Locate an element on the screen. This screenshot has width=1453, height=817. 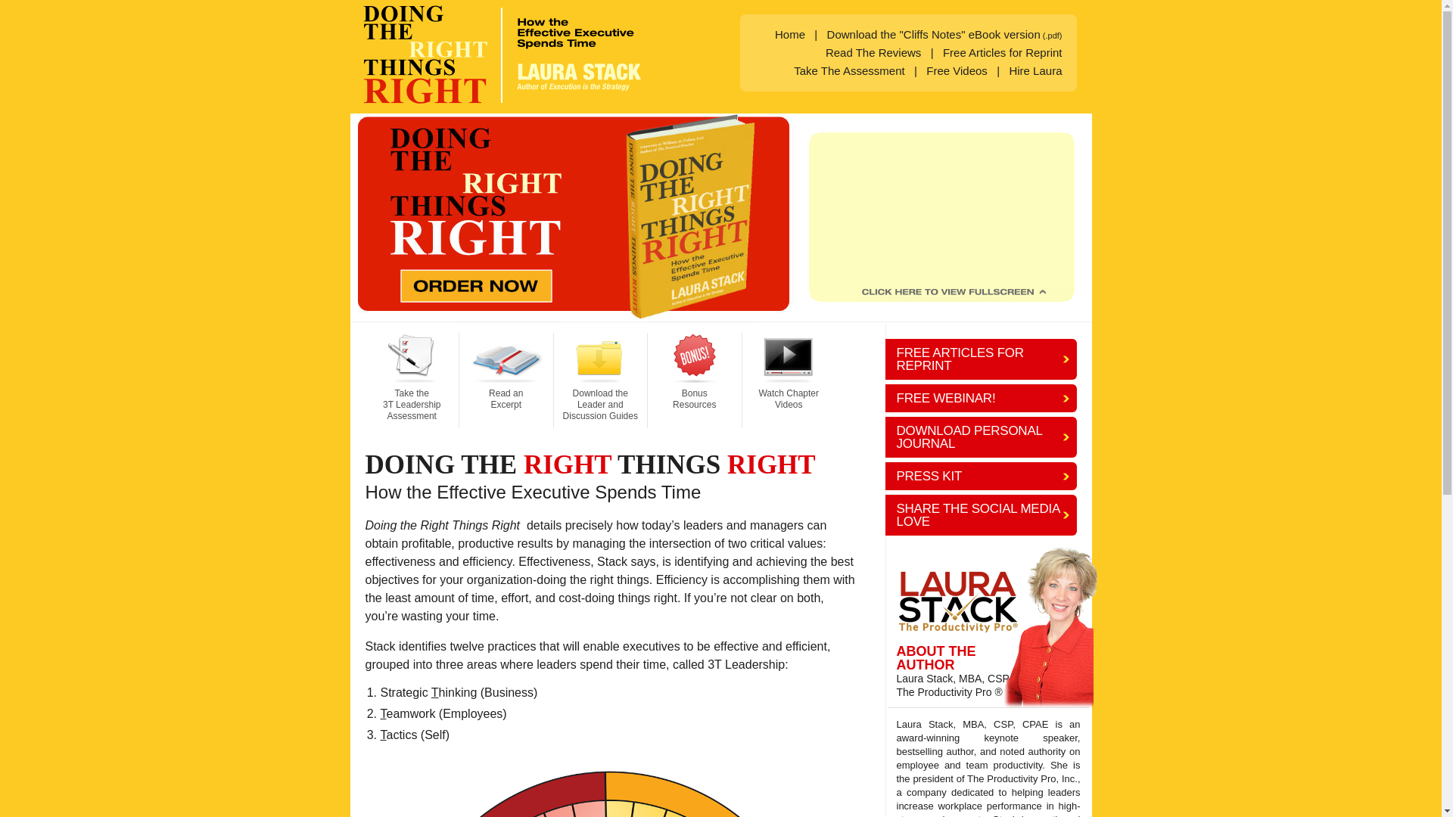
FREE ARTICLES FOR REPRINT is located at coordinates (981, 359).